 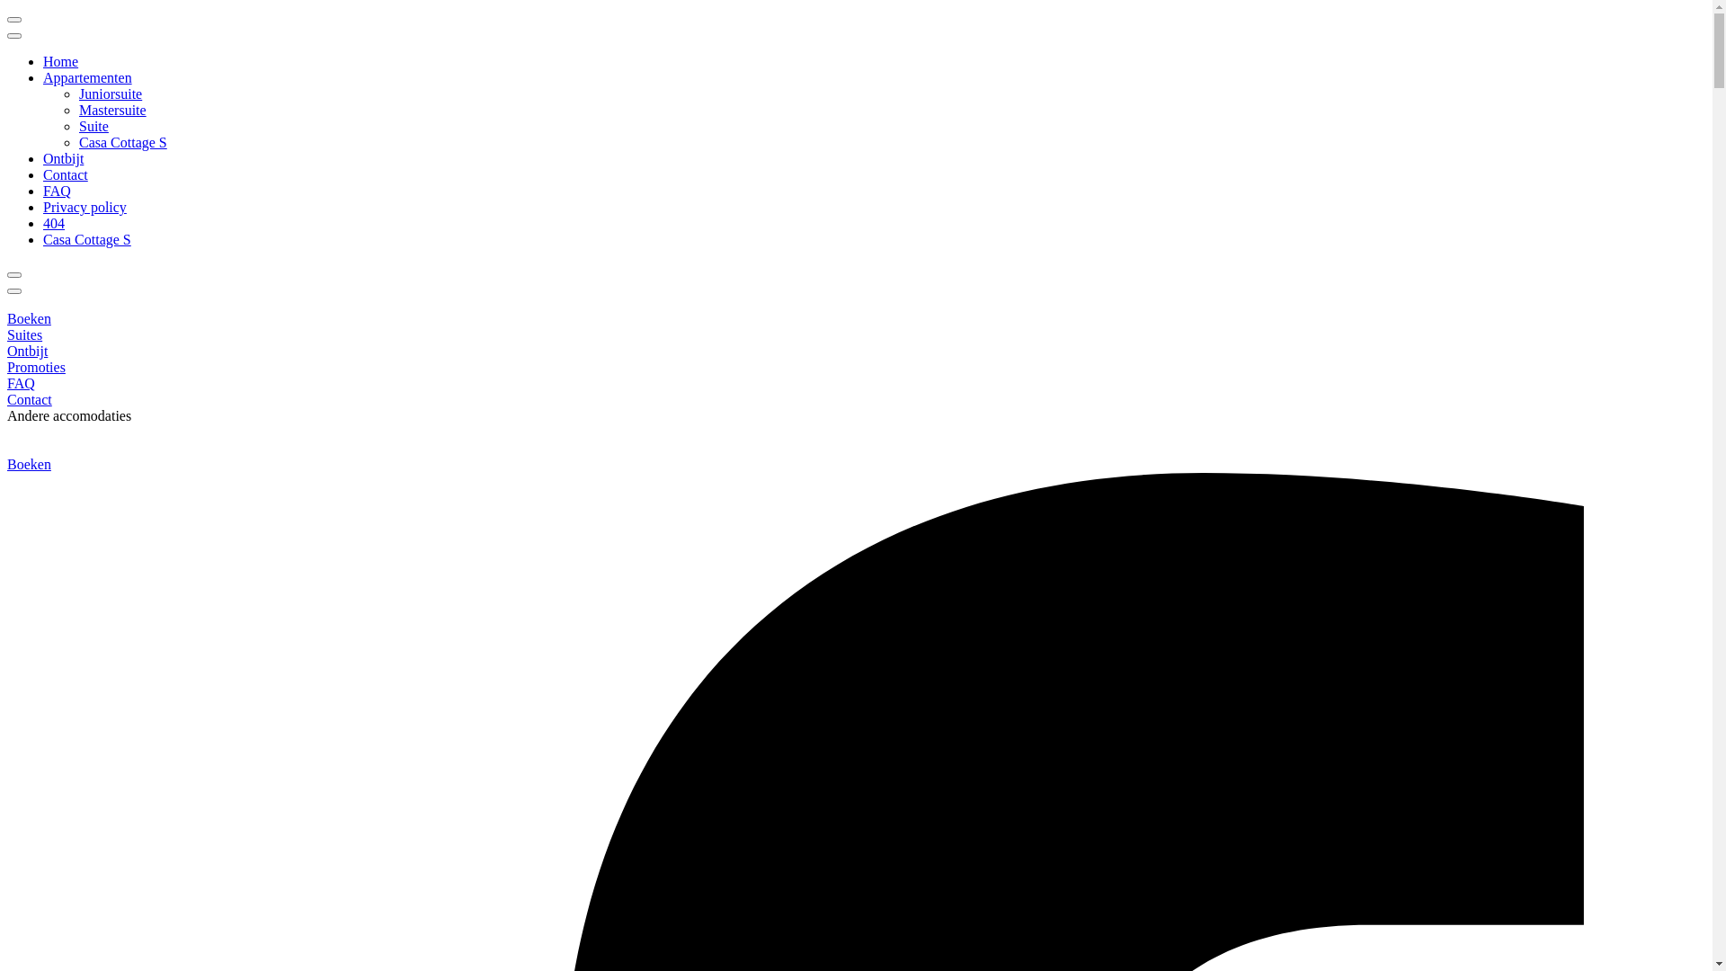 What do you see at coordinates (29, 464) in the screenshot?
I see `Boeken` at bounding box center [29, 464].